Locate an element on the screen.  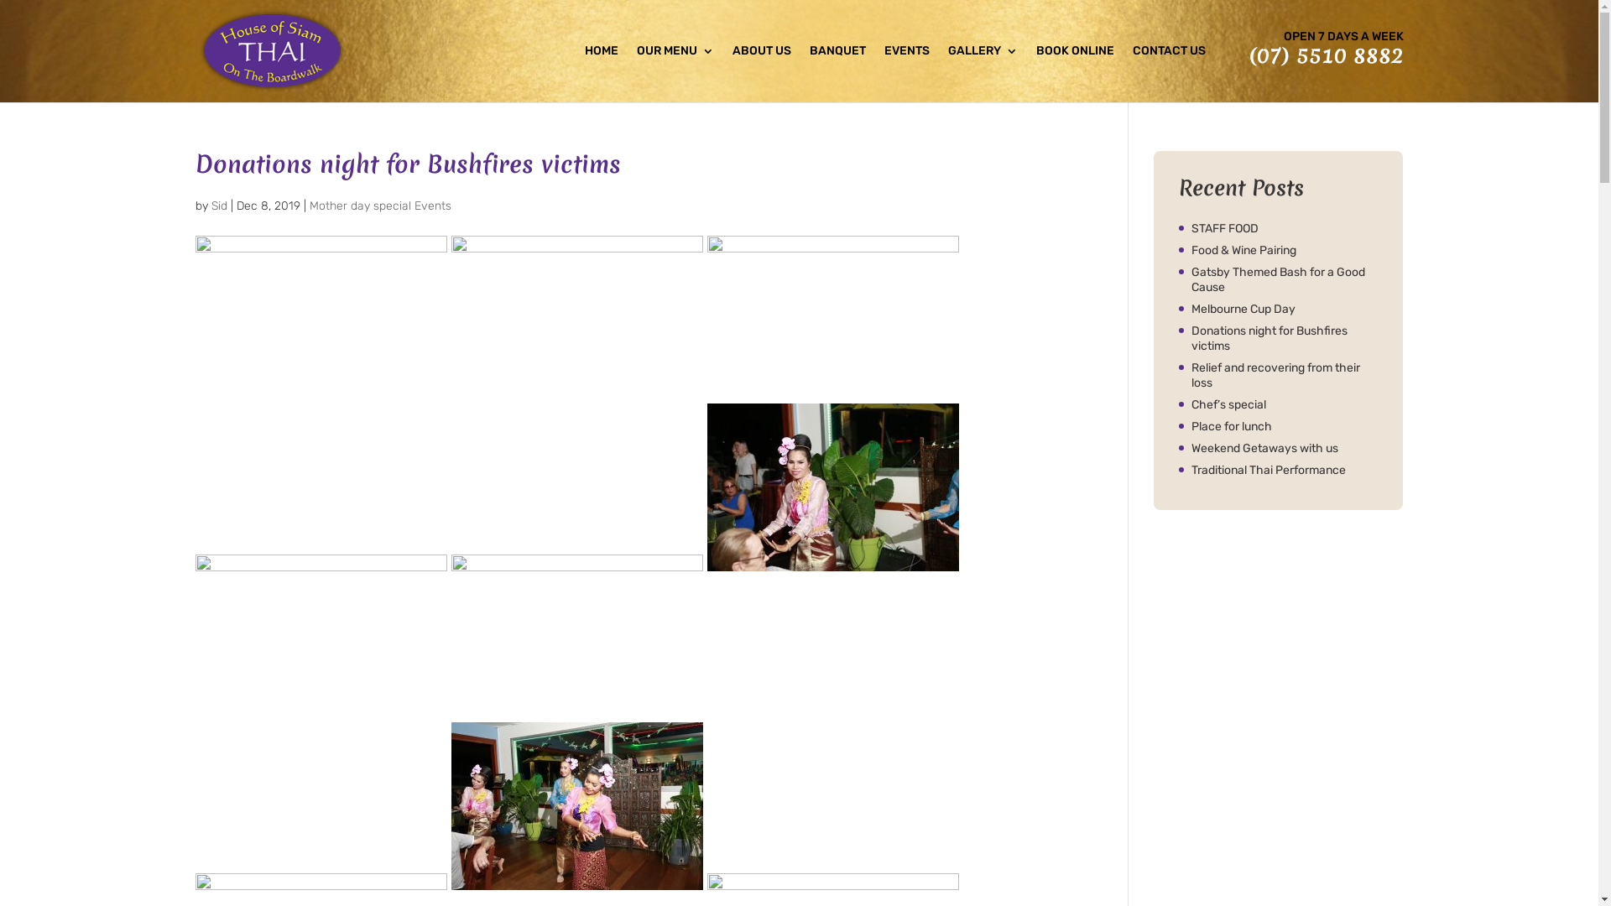
Traditional Thai Performance is located at coordinates (1285, 471).